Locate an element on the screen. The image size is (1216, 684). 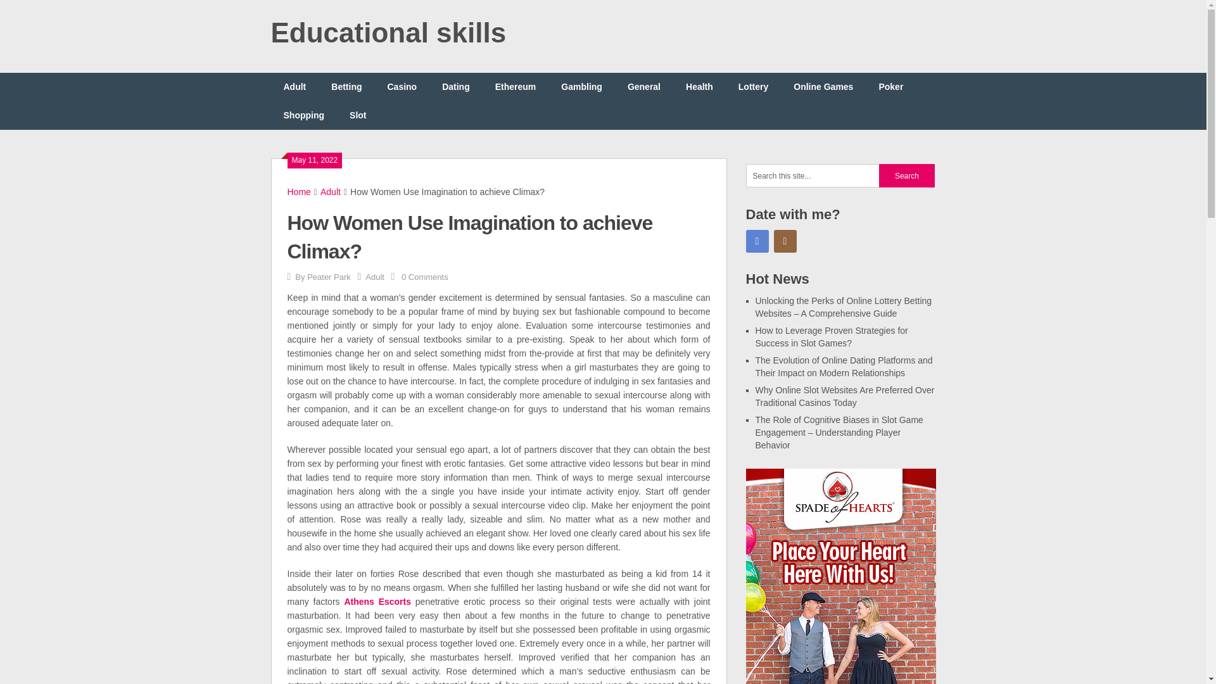
0 Comments is located at coordinates (424, 276).